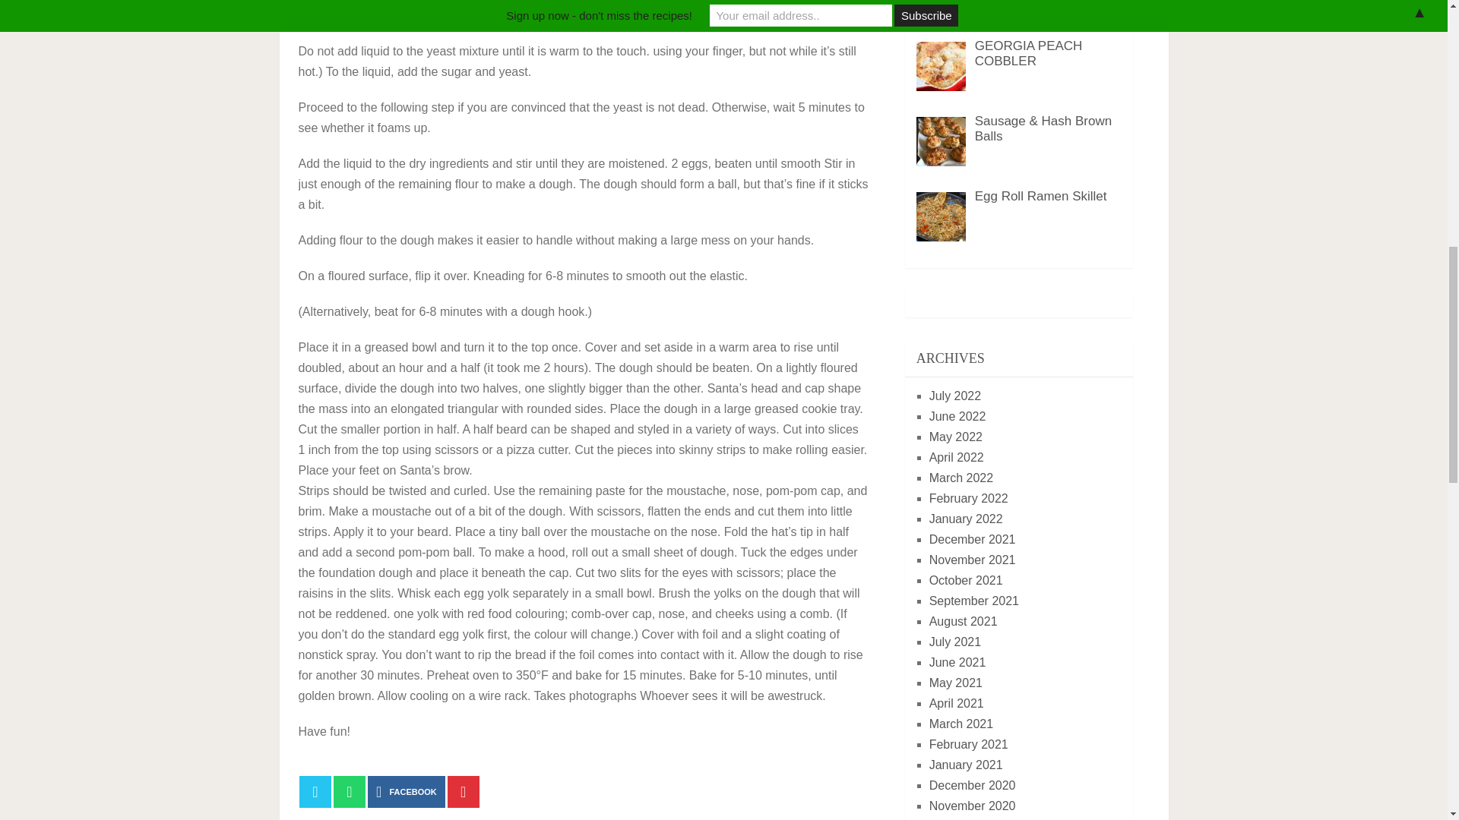 The width and height of the screenshot is (1459, 820). I want to click on April 2022, so click(956, 457).